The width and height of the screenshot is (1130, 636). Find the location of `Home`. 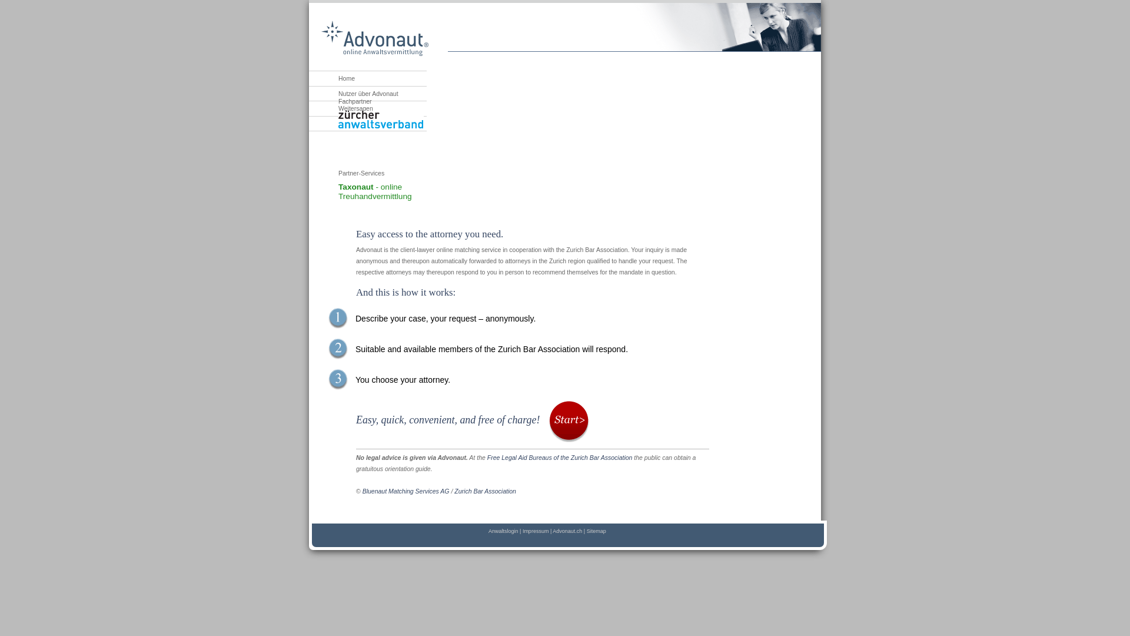

Home is located at coordinates (332, 79).